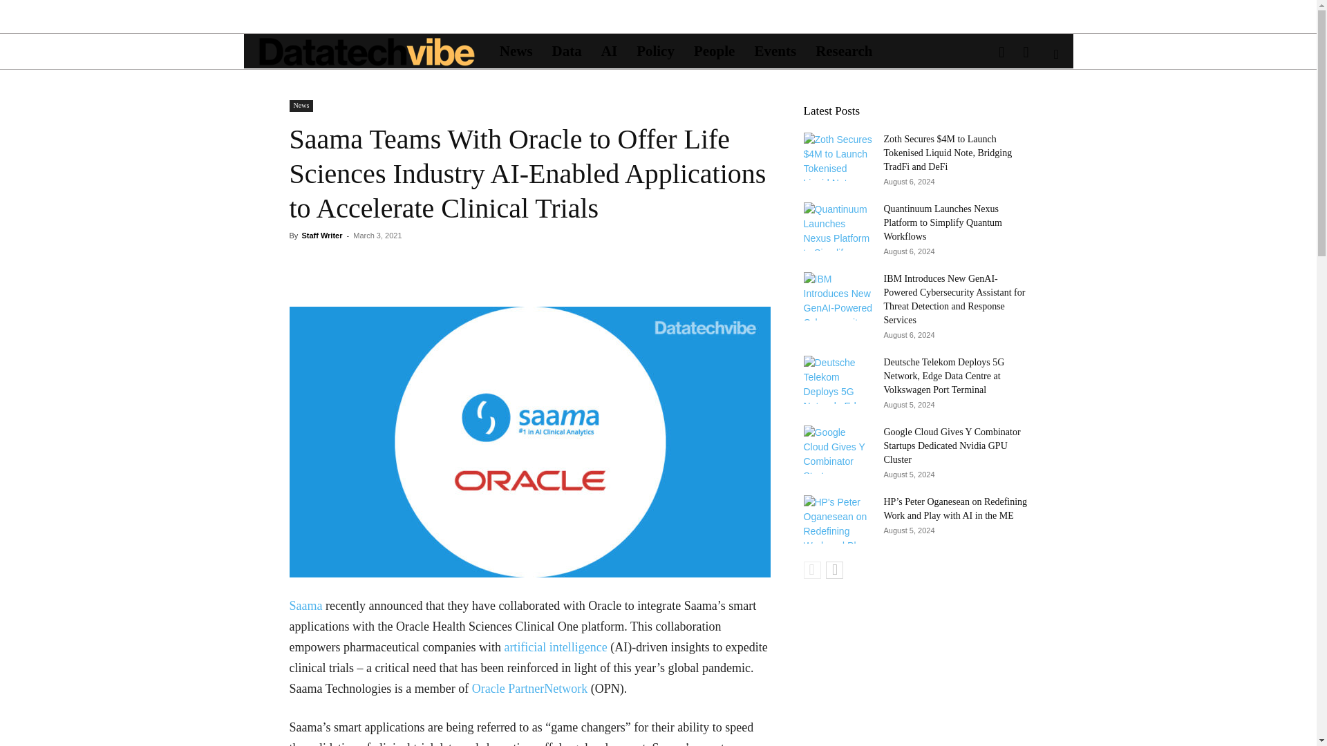  Describe the element at coordinates (843, 51) in the screenshot. I see `Research` at that location.